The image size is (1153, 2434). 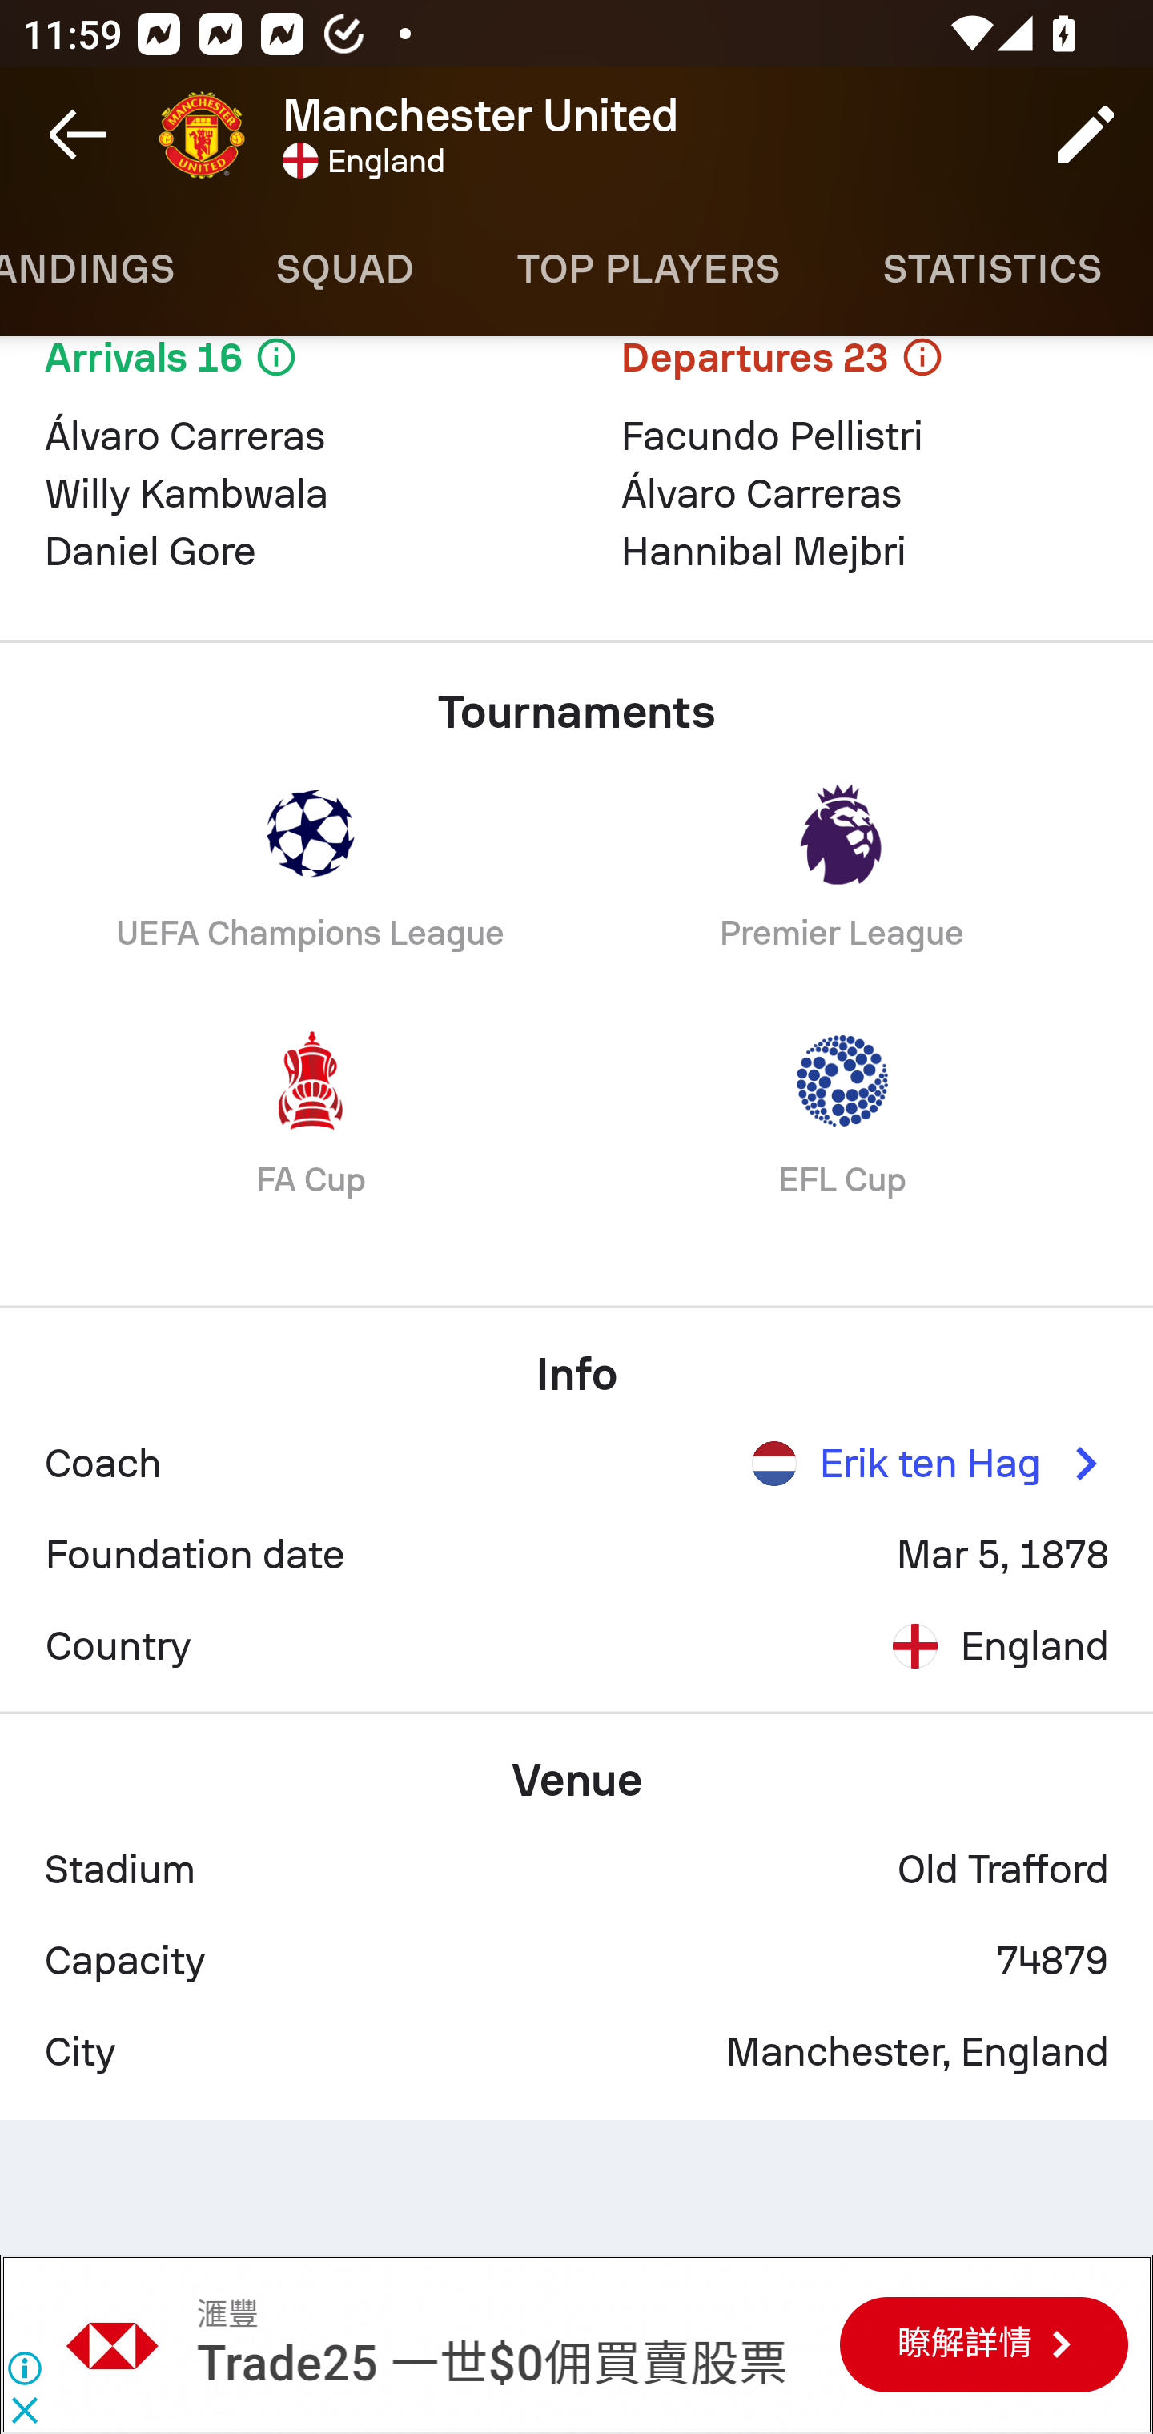 What do you see at coordinates (492, 2364) in the screenshot?
I see `Trade25 一世$0佣買賣股票` at bounding box center [492, 2364].